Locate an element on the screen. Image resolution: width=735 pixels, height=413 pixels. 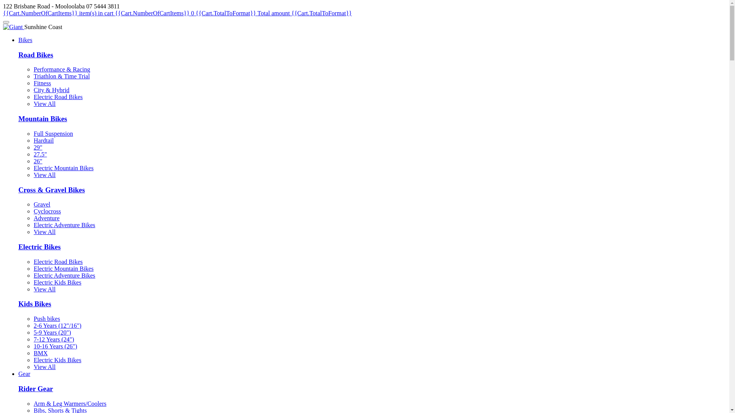
Electric Bikes is located at coordinates (40, 247).